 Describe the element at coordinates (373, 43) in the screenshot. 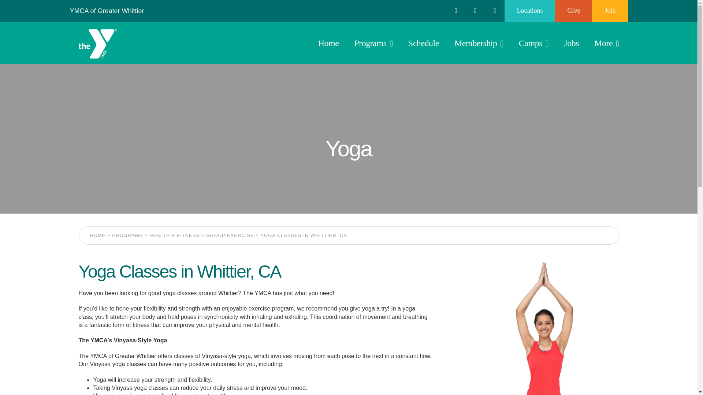

I see `Programs` at that location.